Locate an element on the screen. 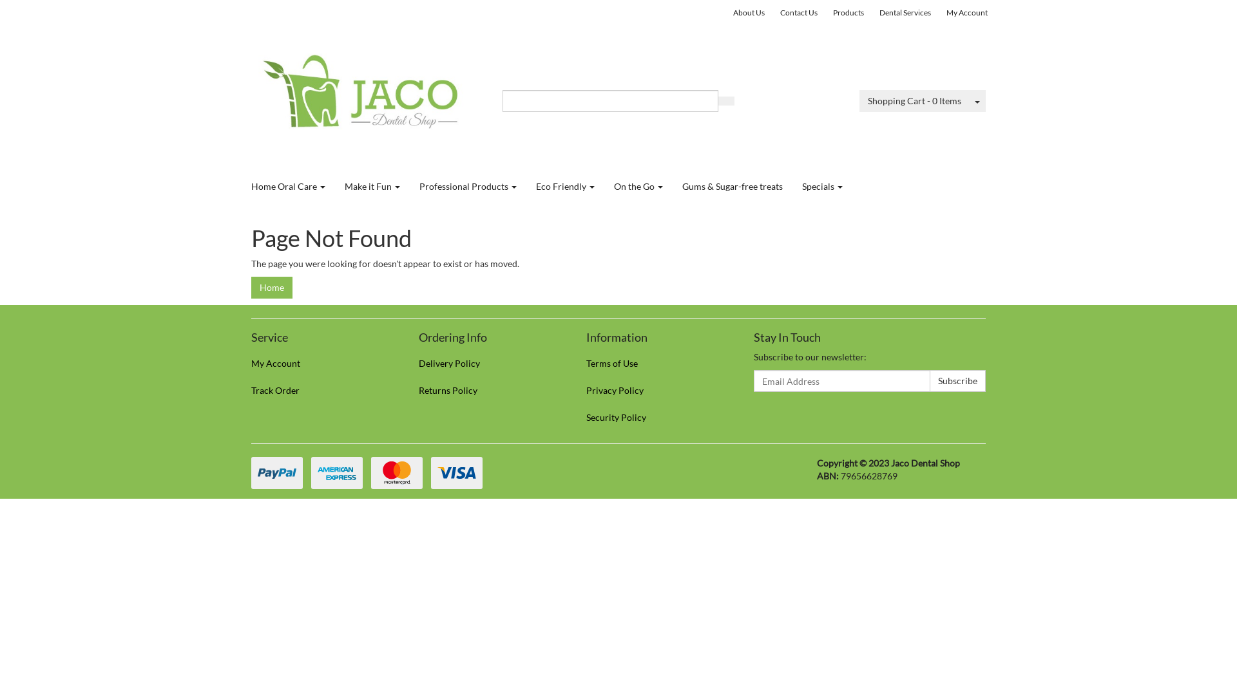  Contact Us is located at coordinates (799, 13).